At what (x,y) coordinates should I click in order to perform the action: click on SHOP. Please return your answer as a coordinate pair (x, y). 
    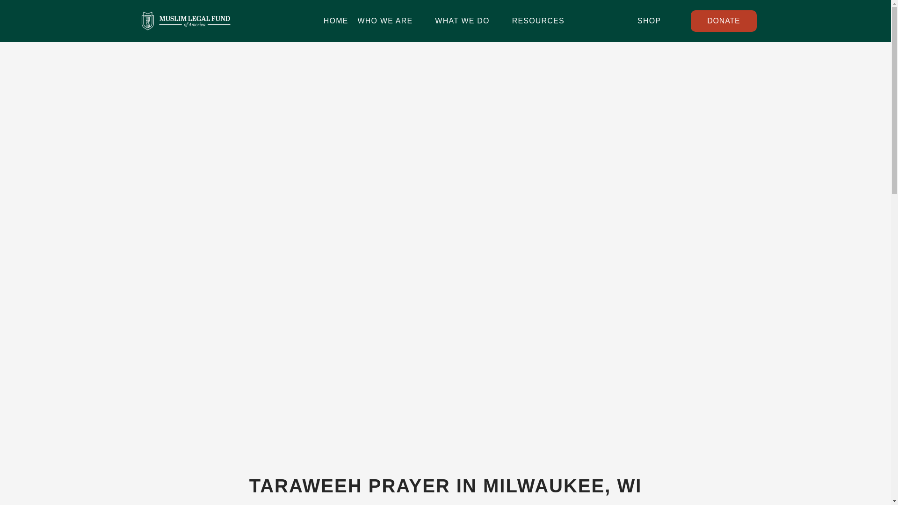
    Looking at the image, I should click on (658, 21).